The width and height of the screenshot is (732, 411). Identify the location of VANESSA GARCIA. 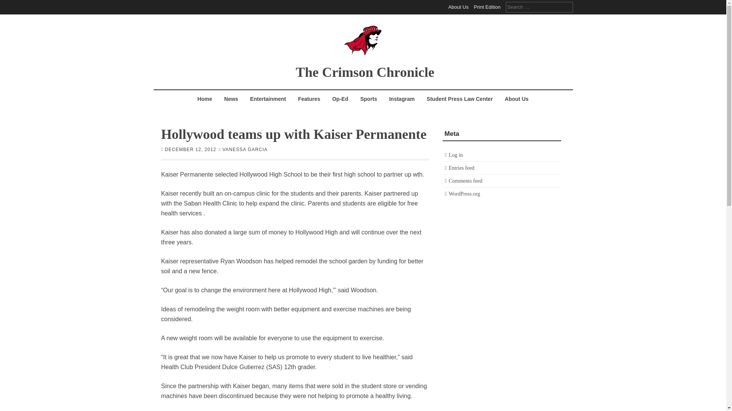
(245, 149).